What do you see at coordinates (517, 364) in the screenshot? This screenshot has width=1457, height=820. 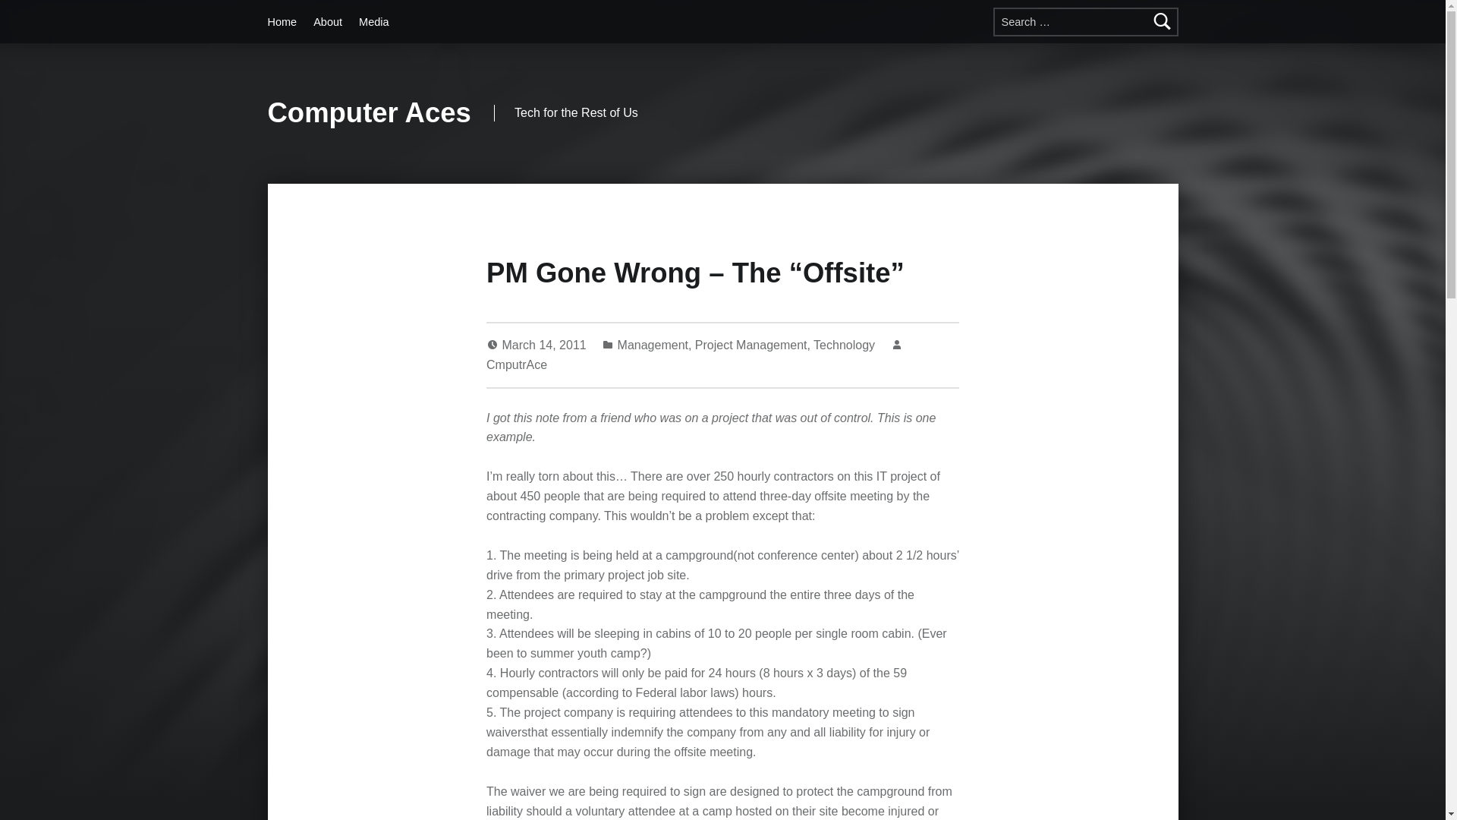 I see `CmputrAce` at bounding box center [517, 364].